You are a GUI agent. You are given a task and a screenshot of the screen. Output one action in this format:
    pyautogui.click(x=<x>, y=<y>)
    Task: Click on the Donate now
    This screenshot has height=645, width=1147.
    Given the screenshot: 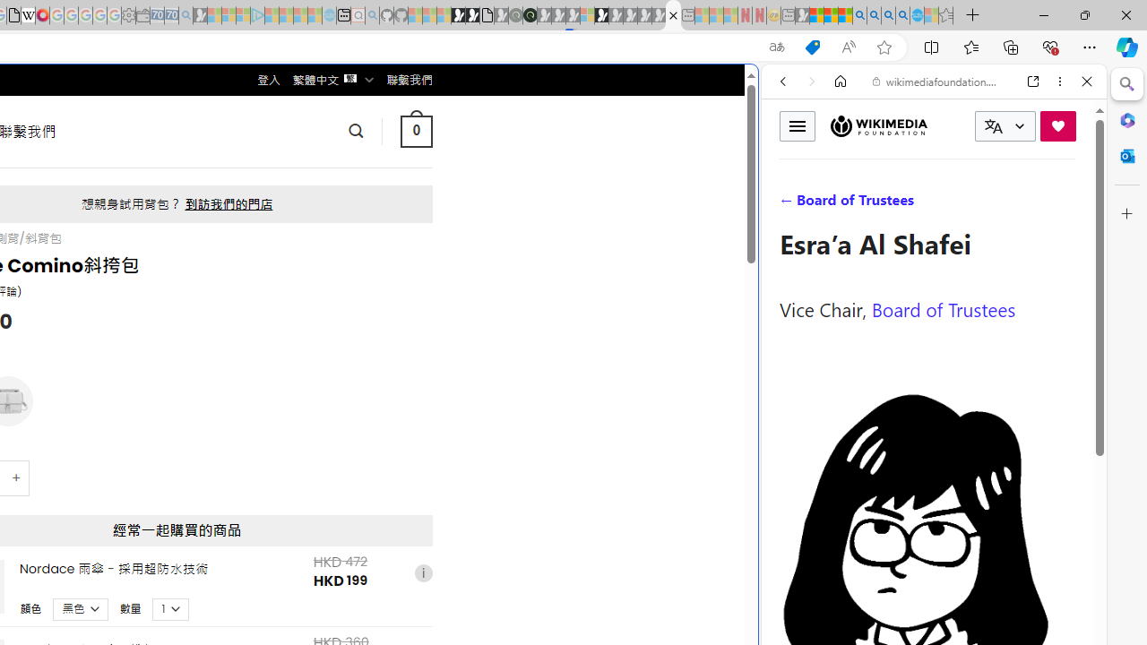 What is the action you would take?
    pyautogui.click(x=1057, y=125)
    